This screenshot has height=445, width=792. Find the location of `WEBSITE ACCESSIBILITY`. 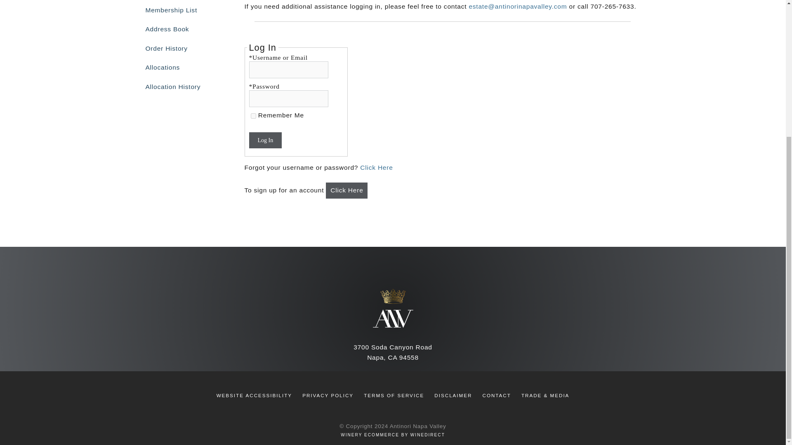

WEBSITE ACCESSIBILITY is located at coordinates (254, 395).